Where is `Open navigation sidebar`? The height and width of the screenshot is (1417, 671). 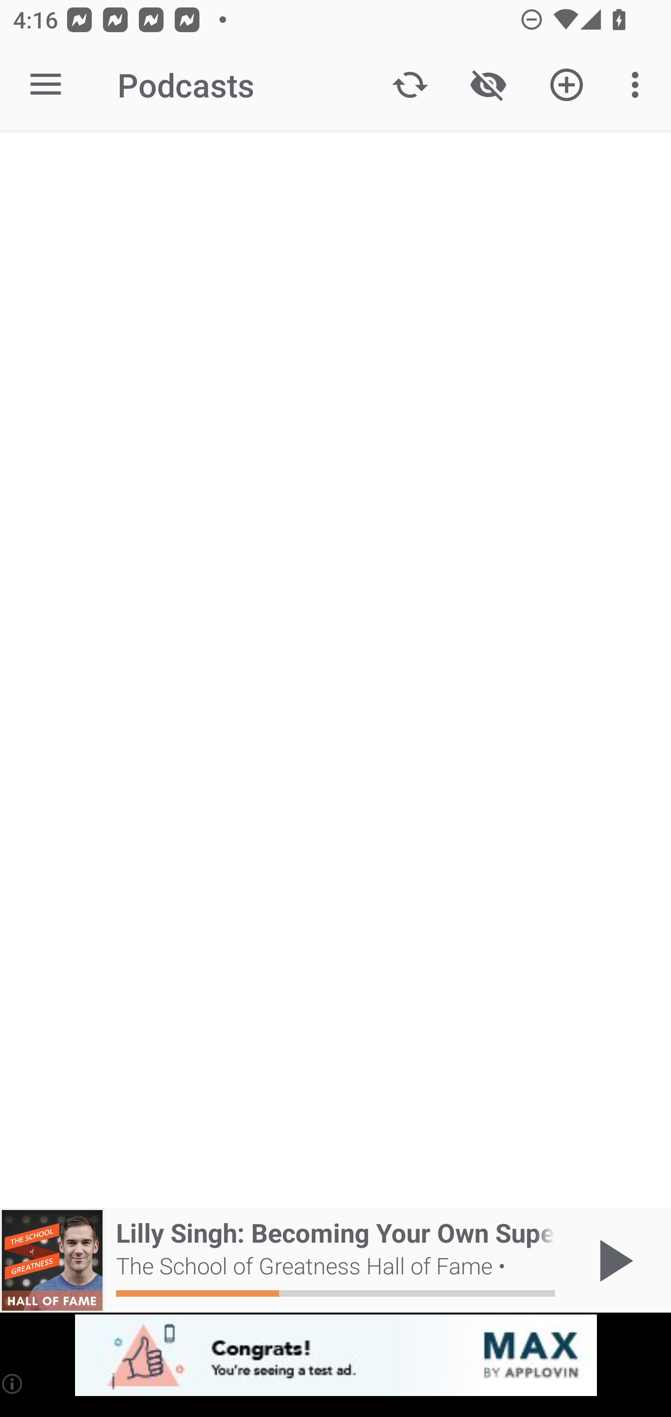
Open navigation sidebar is located at coordinates (46, 85).